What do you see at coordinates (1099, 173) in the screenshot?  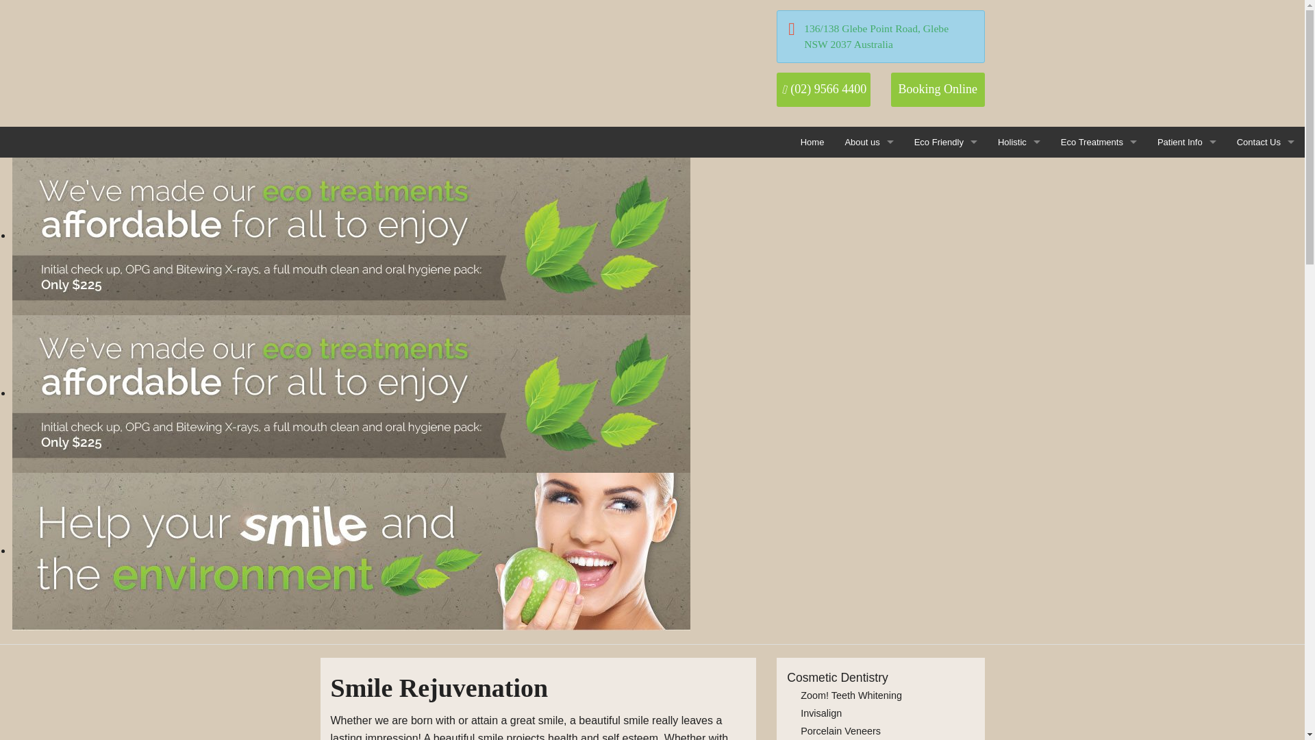 I see `General Dentistry` at bounding box center [1099, 173].